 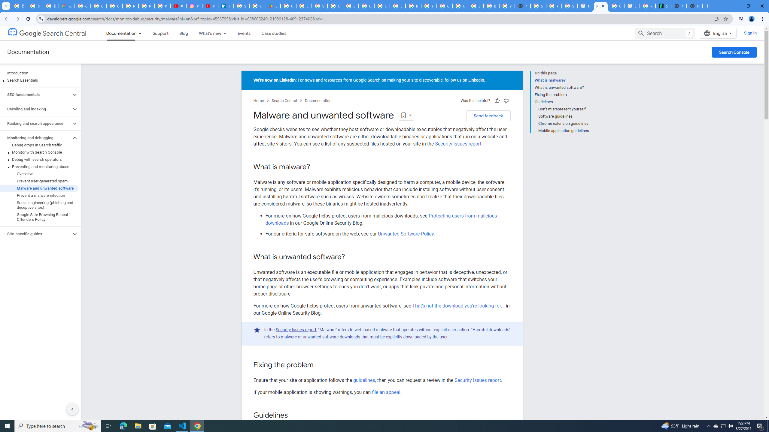 What do you see at coordinates (36, 95) in the screenshot?
I see `SEO fundamentals` at bounding box center [36, 95].